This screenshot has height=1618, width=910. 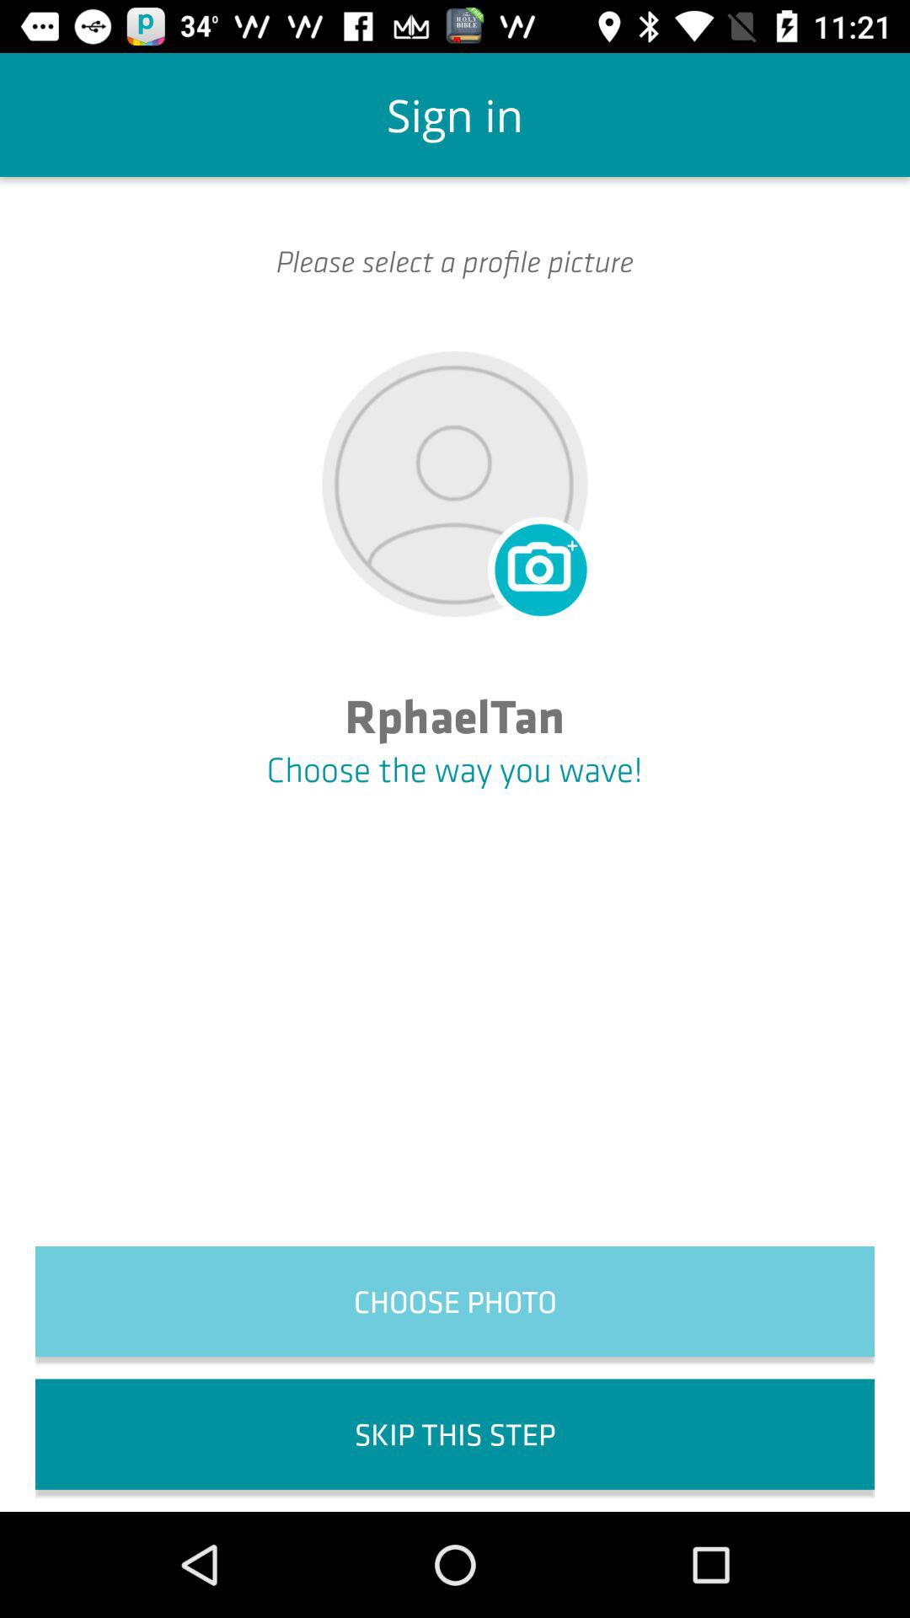 What do you see at coordinates (538, 566) in the screenshot?
I see `turn off icon below please select a icon` at bounding box center [538, 566].